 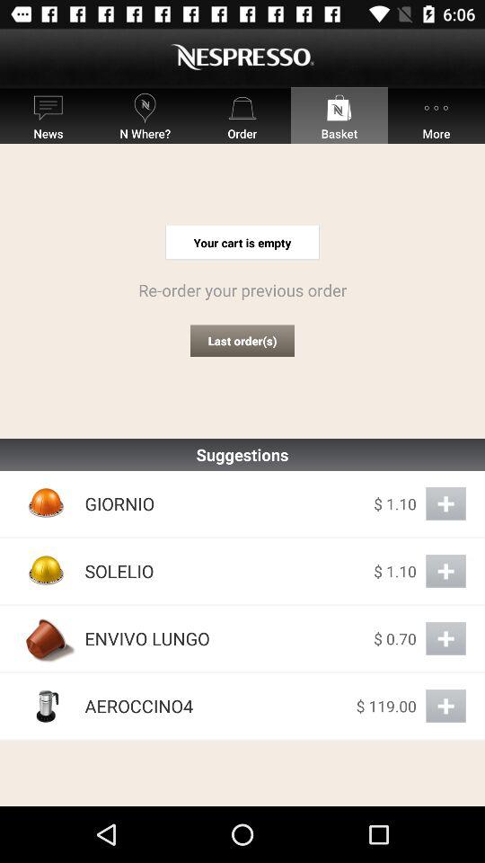 I want to click on select the image beside envivo lungo, so click(x=47, y=638).